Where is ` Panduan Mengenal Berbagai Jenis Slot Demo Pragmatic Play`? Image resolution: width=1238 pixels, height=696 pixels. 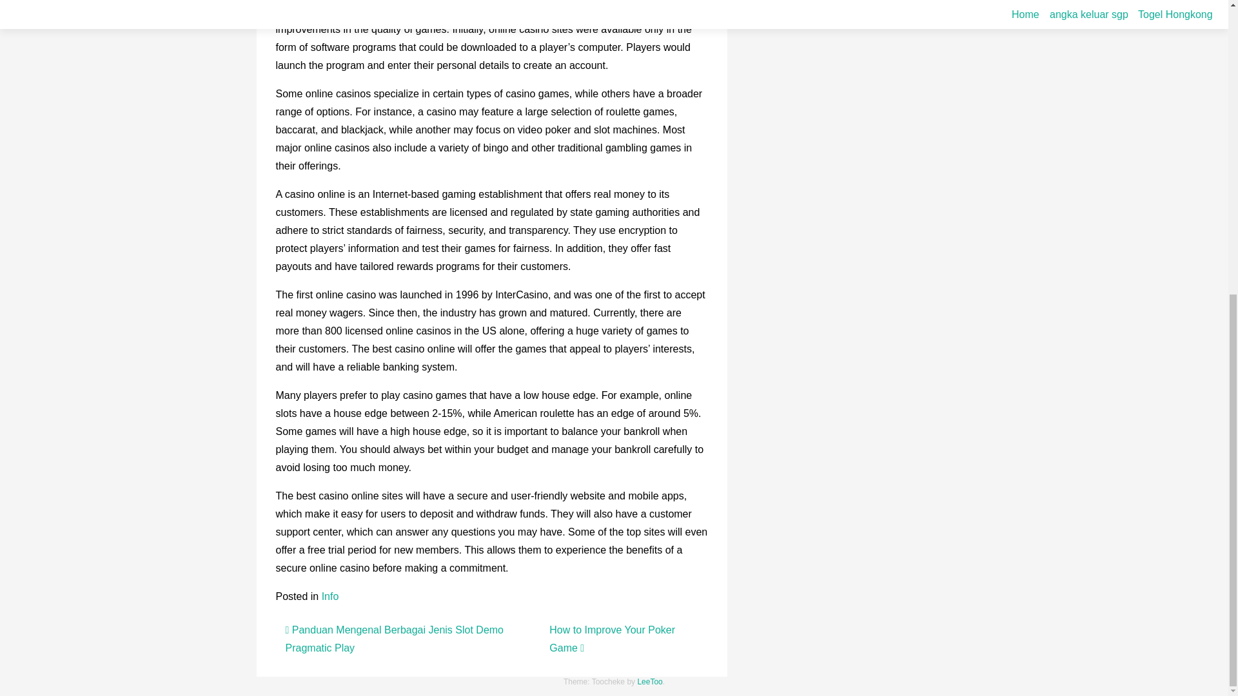  Panduan Mengenal Berbagai Jenis Slot Demo Pragmatic Play is located at coordinates (394, 639).